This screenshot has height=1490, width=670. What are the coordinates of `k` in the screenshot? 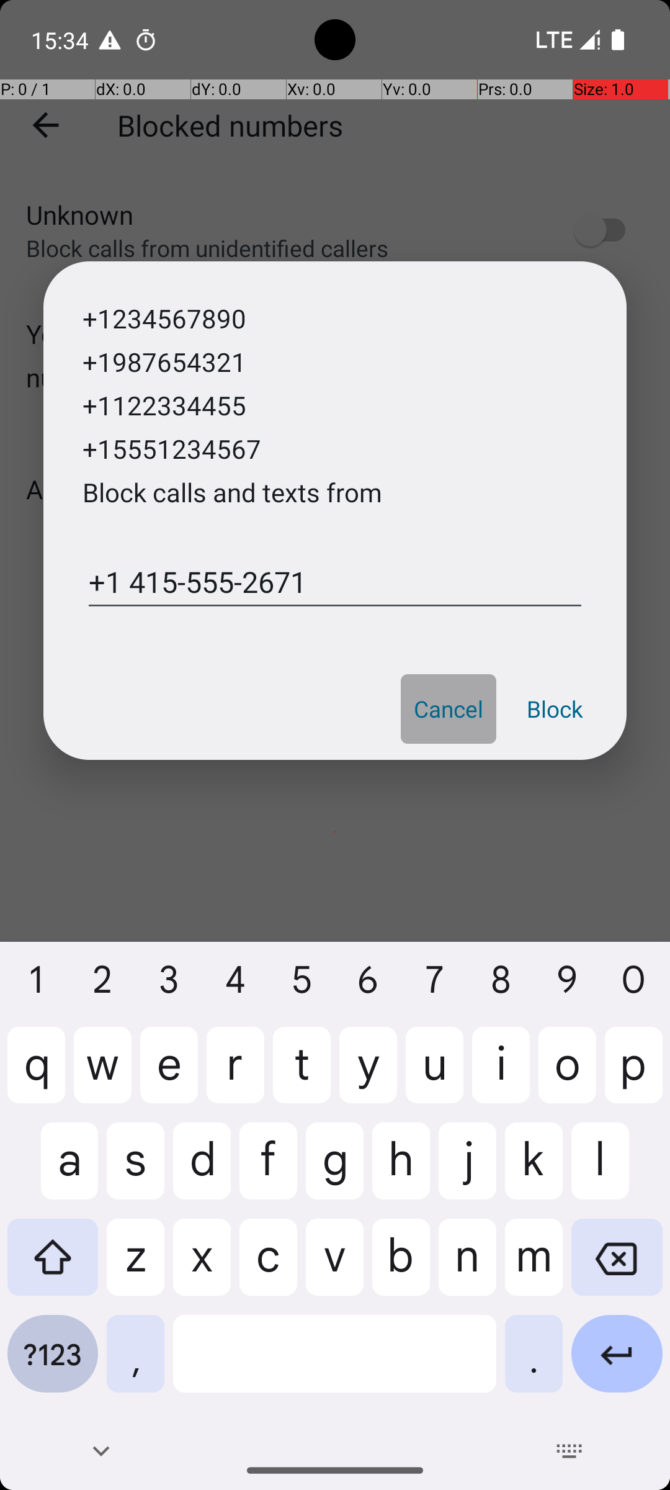 It's located at (534, 1171).